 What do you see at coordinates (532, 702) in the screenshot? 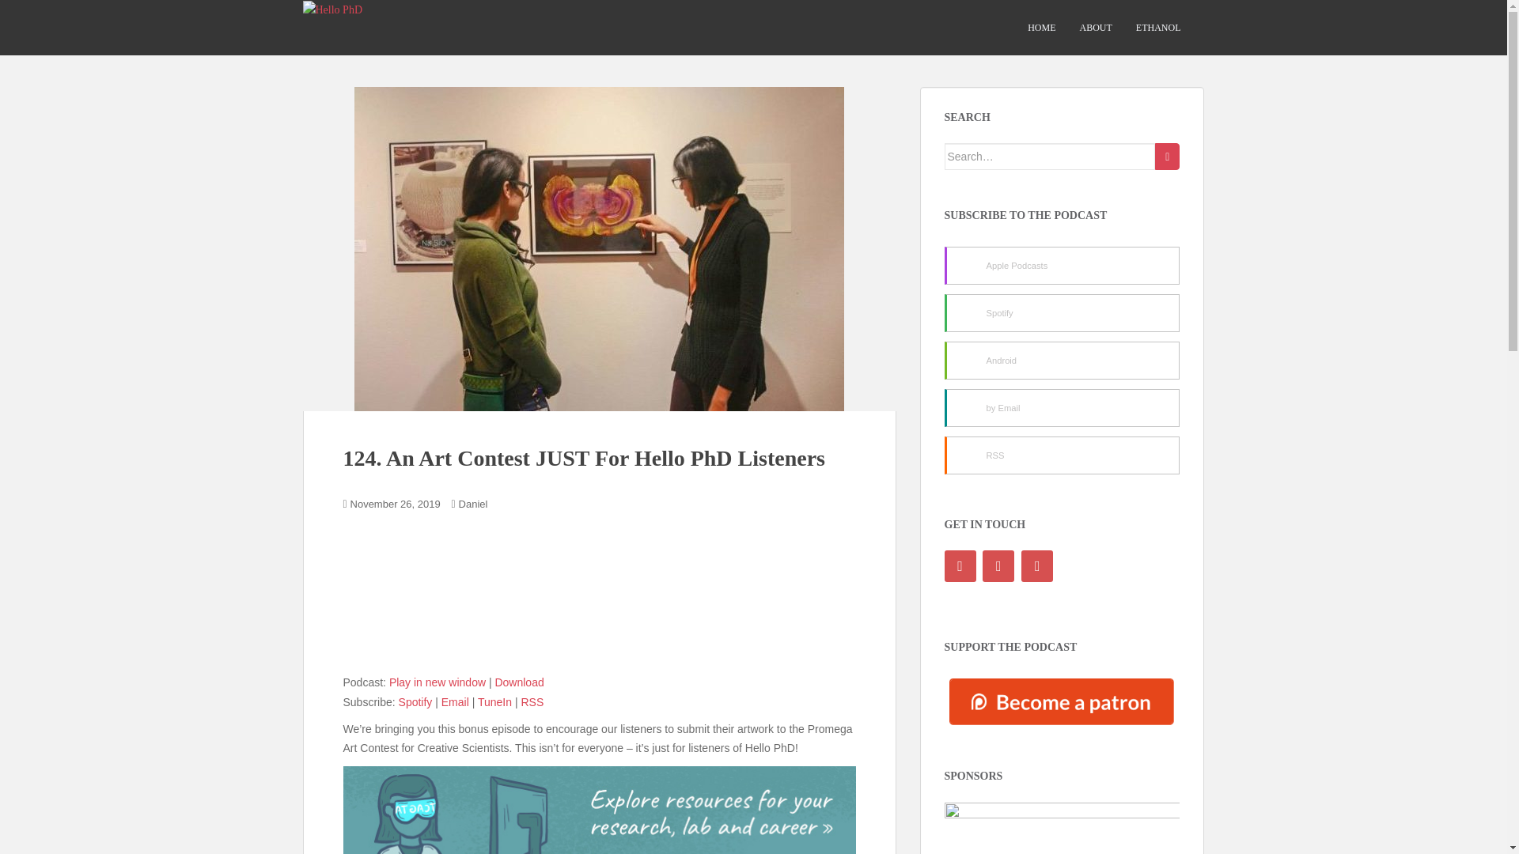
I see `RSS` at bounding box center [532, 702].